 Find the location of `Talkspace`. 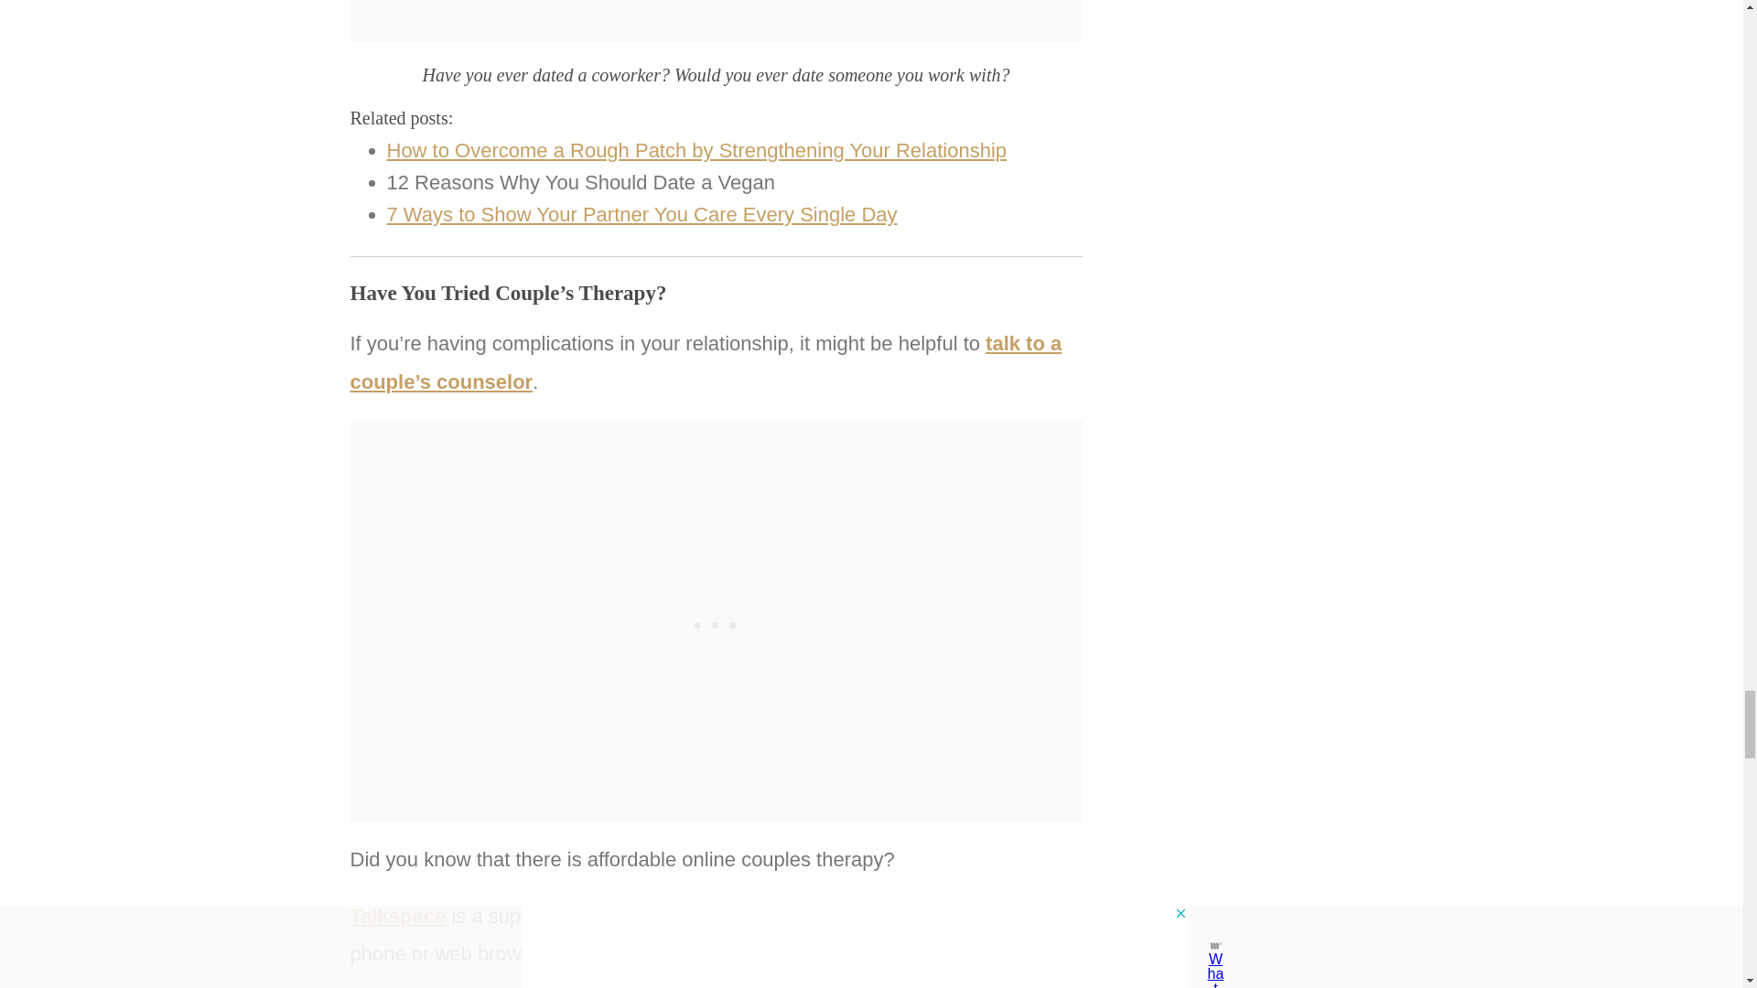

Talkspace is located at coordinates (397, 917).